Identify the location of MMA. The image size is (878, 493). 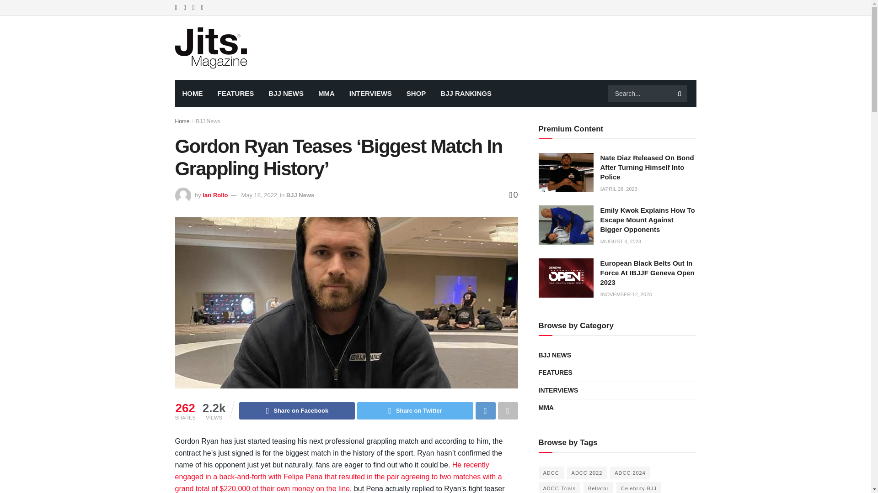
(327, 93).